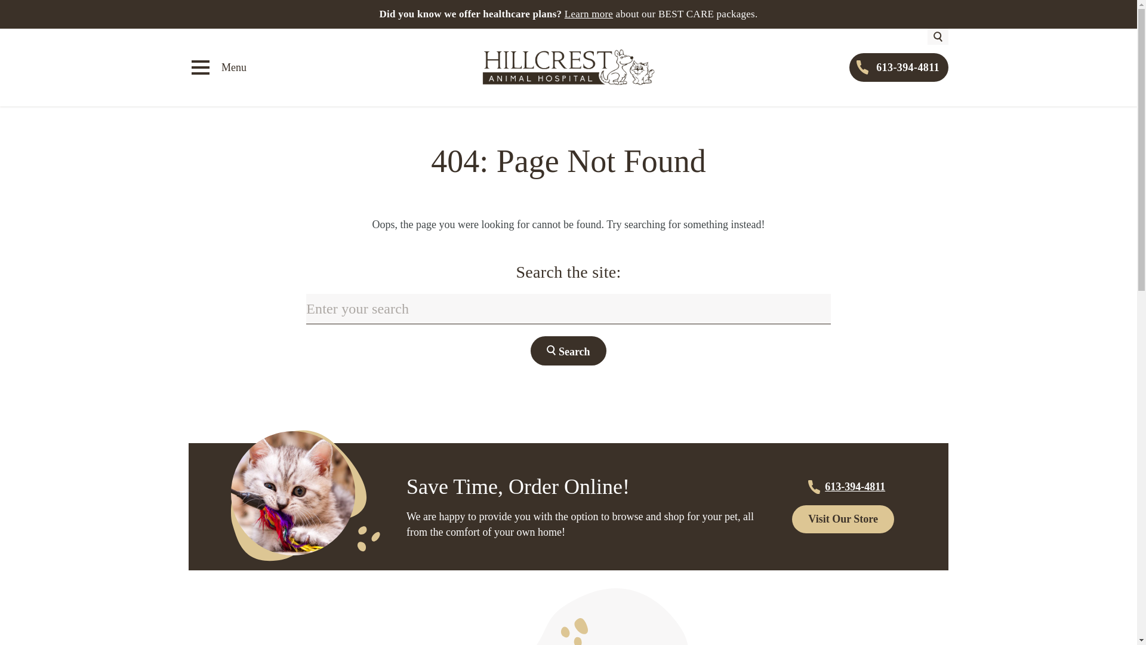  Describe the element at coordinates (568, 351) in the screenshot. I see `Search` at that location.